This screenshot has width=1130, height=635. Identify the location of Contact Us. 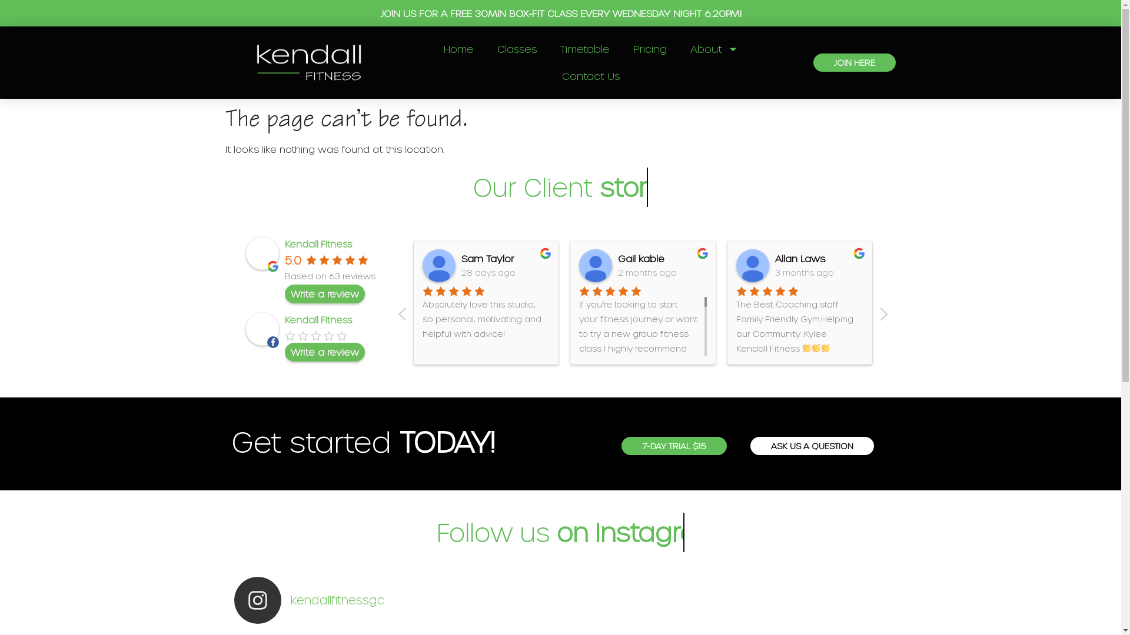
(591, 76).